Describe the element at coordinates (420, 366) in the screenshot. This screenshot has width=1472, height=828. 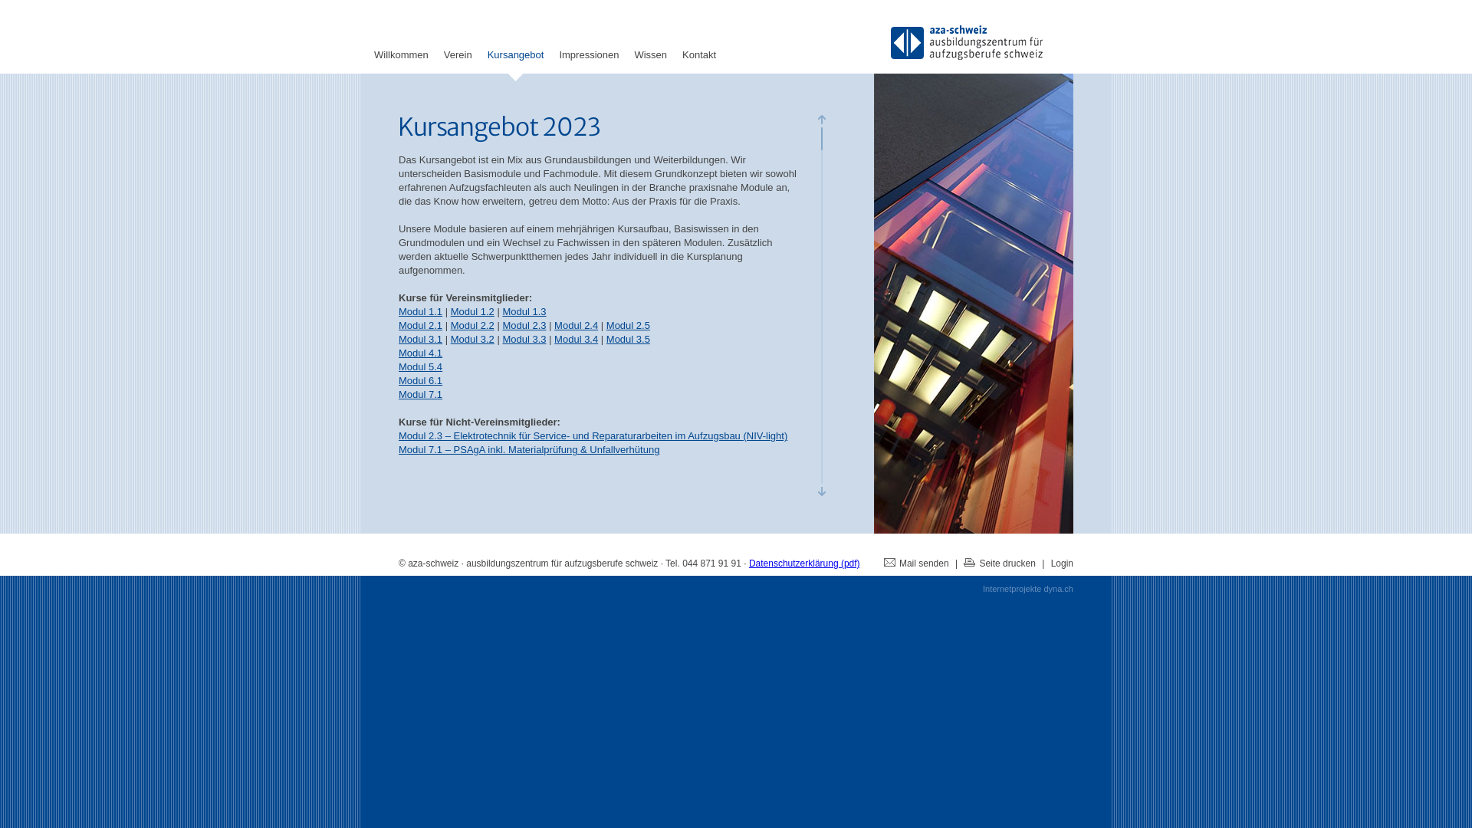
I see `Modul 5.4` at that location.